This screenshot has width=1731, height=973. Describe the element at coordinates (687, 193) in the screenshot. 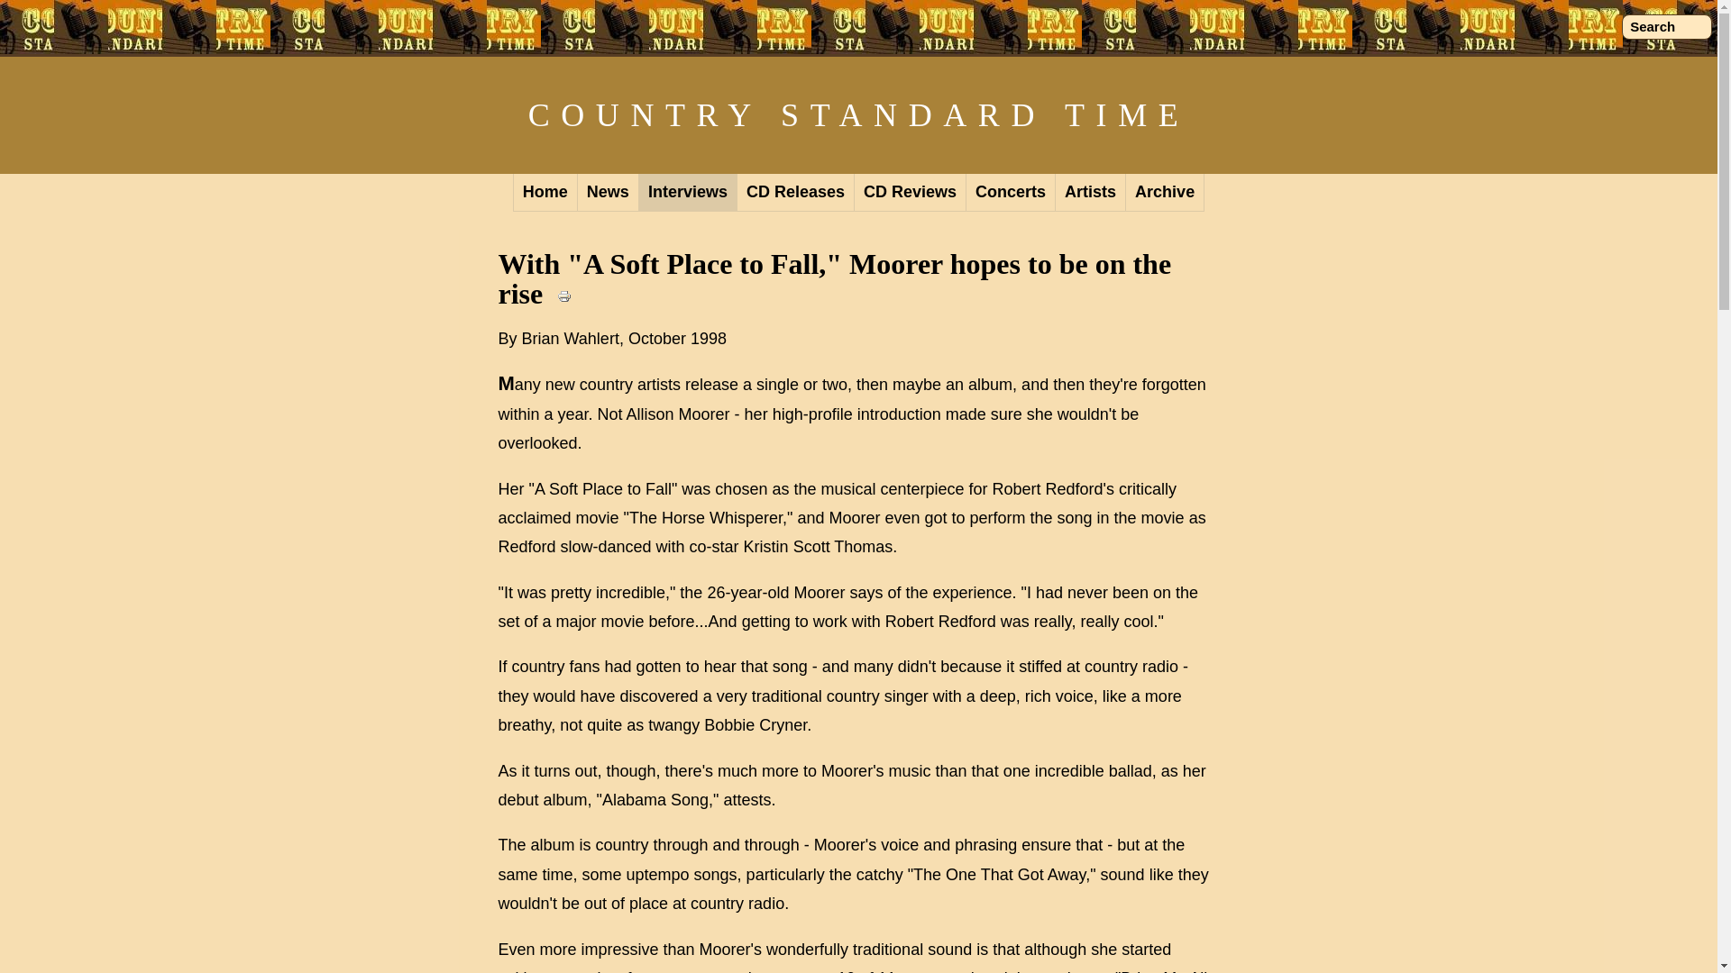

I see `Interviews` at that location.